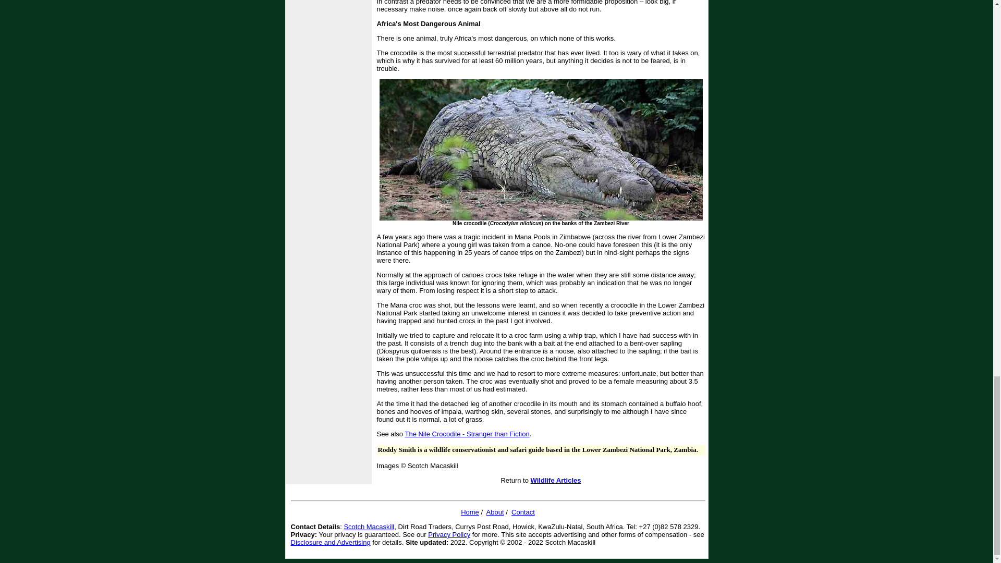  What do you see at coordinates (449, 534) in the screenshot?
I see `Privacy Policy` at bounding box center [449, 534].